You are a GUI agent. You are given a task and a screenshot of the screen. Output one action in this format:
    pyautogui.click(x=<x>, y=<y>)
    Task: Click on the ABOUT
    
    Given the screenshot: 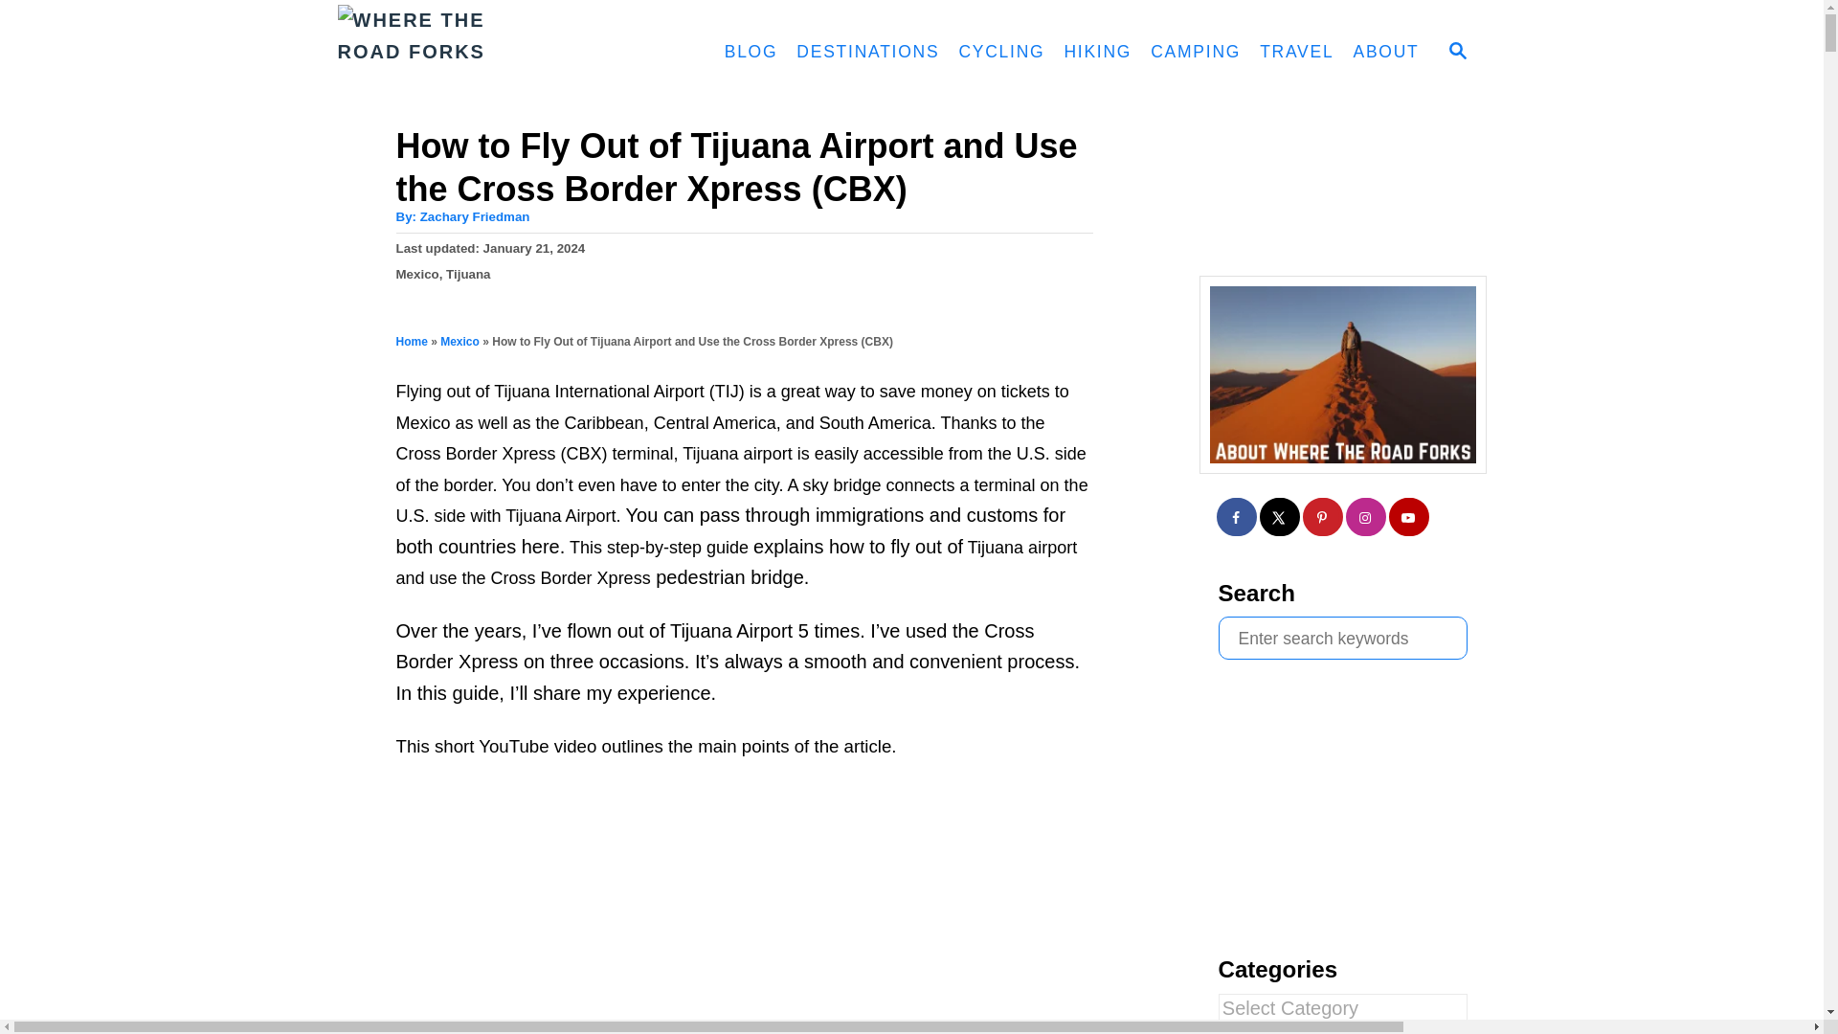 What is the action you would take?
    pyautogui.click(x=1385, y=52)
    